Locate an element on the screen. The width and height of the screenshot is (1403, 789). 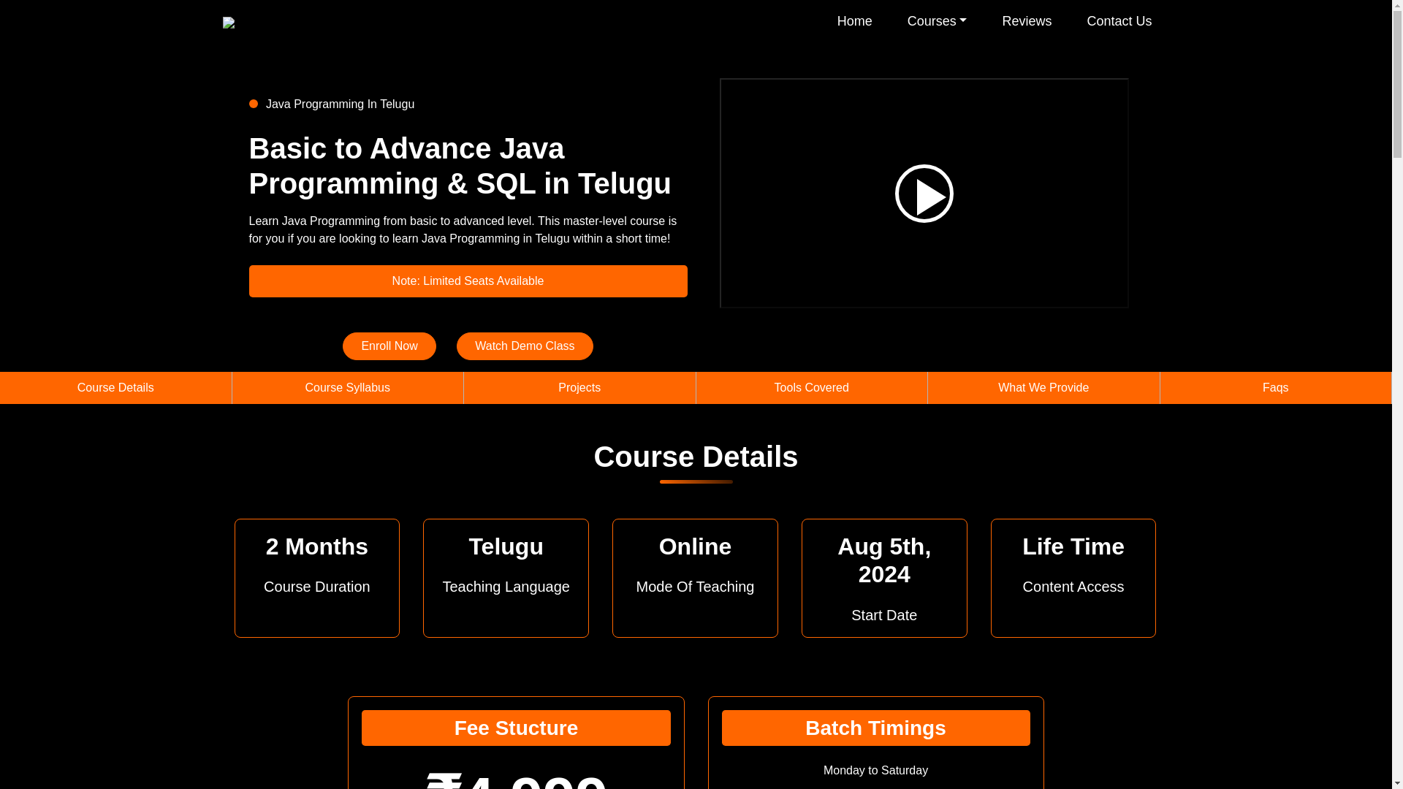
Home is located at coordinates (854, 20).